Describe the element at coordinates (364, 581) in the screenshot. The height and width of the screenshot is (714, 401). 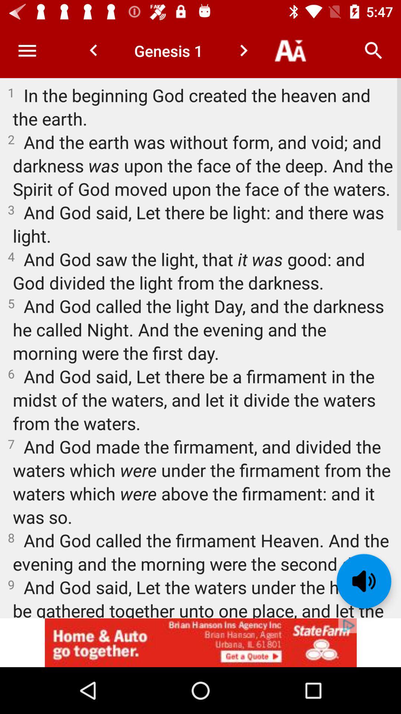
I see `read text aloud` at that location.